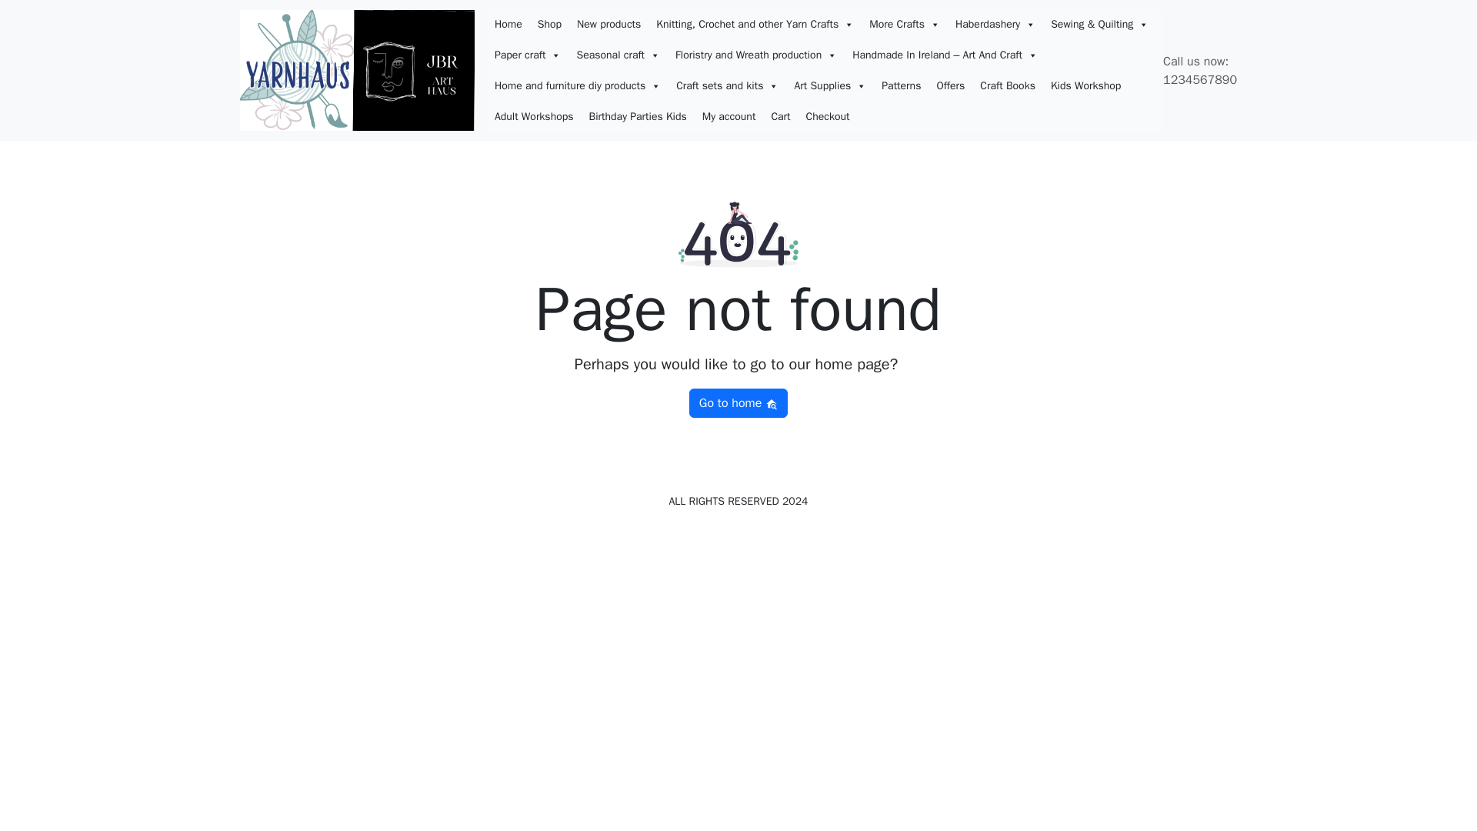 The height and width of the screenshot is (831, 1477). Describe the element at coordinates (608, 24) in the screenshot. I see `New products` at that location.